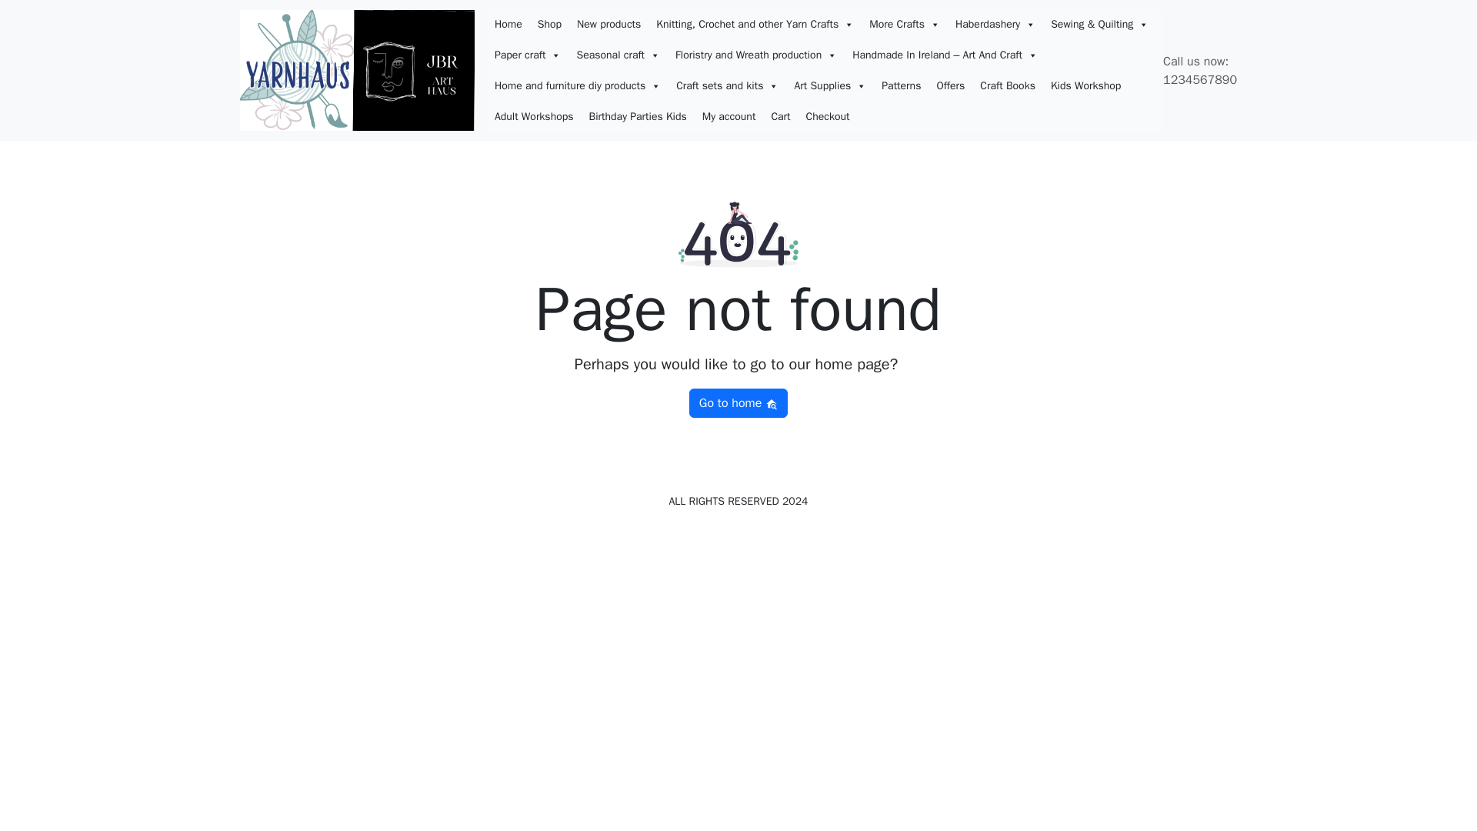 The height and width of the screenshot is (831, 1477). Describe the element at coordinates (608, 24) in the screenshot. I see `New products` at that location.